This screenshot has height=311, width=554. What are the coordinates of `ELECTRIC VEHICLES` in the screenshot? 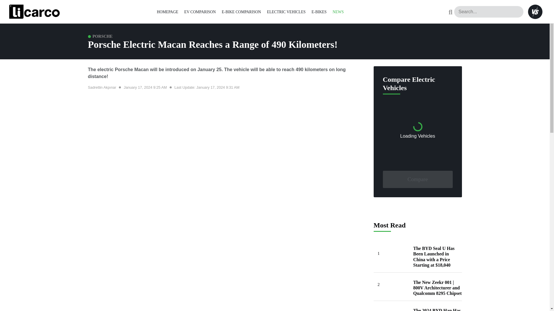 It's located at (286, 12).